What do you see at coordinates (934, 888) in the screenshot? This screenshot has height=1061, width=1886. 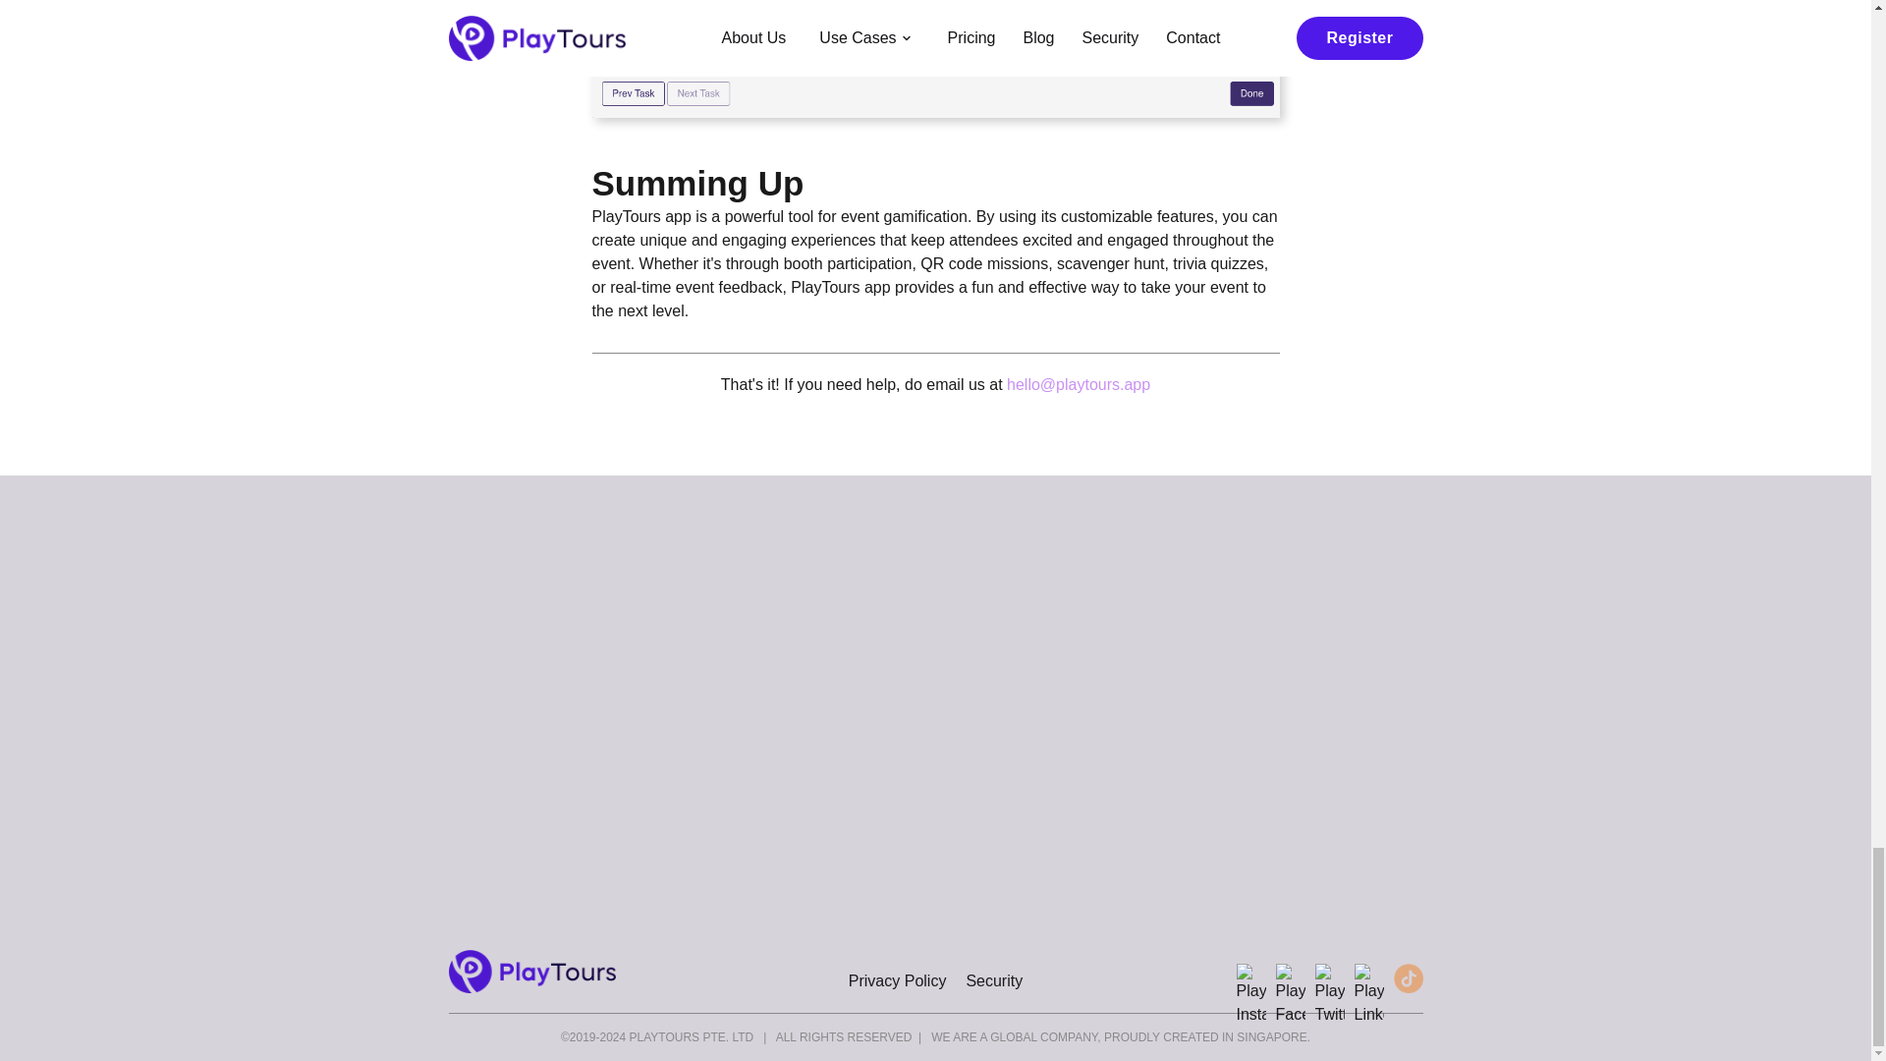 I see `Amaze Me` at bounding box center [934, 888].